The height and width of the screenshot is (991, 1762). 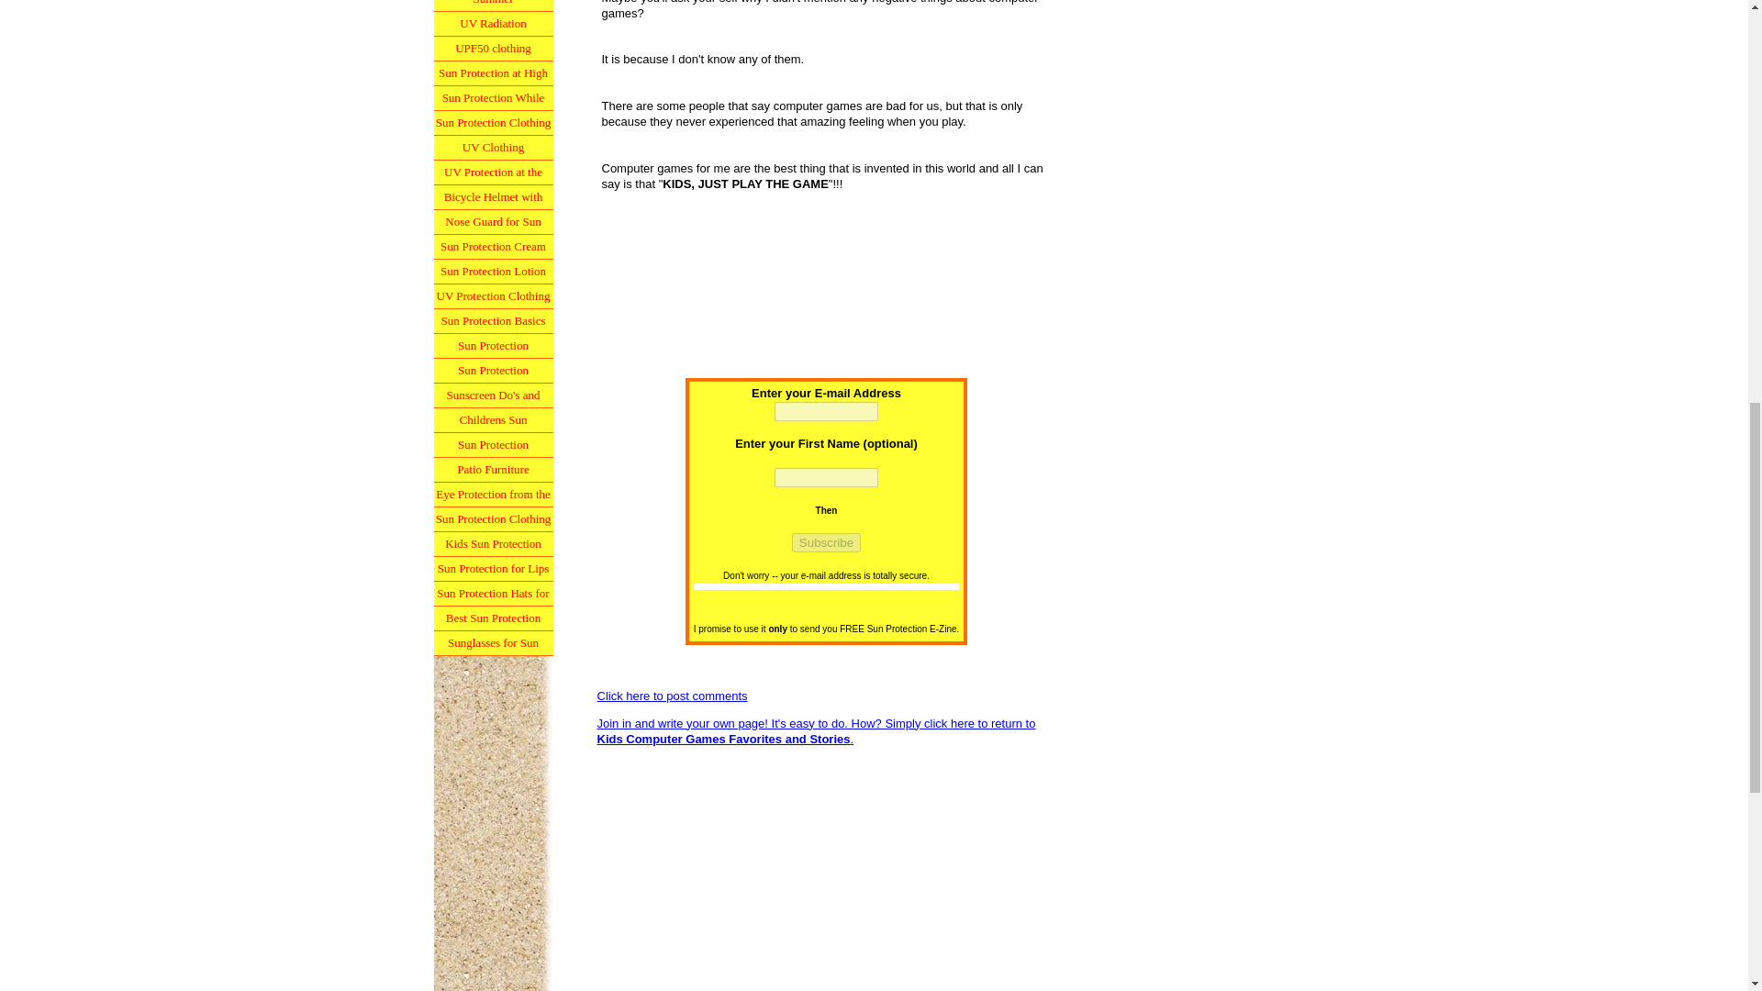 I want to click on Advertisement, so click(x=825, y=875).